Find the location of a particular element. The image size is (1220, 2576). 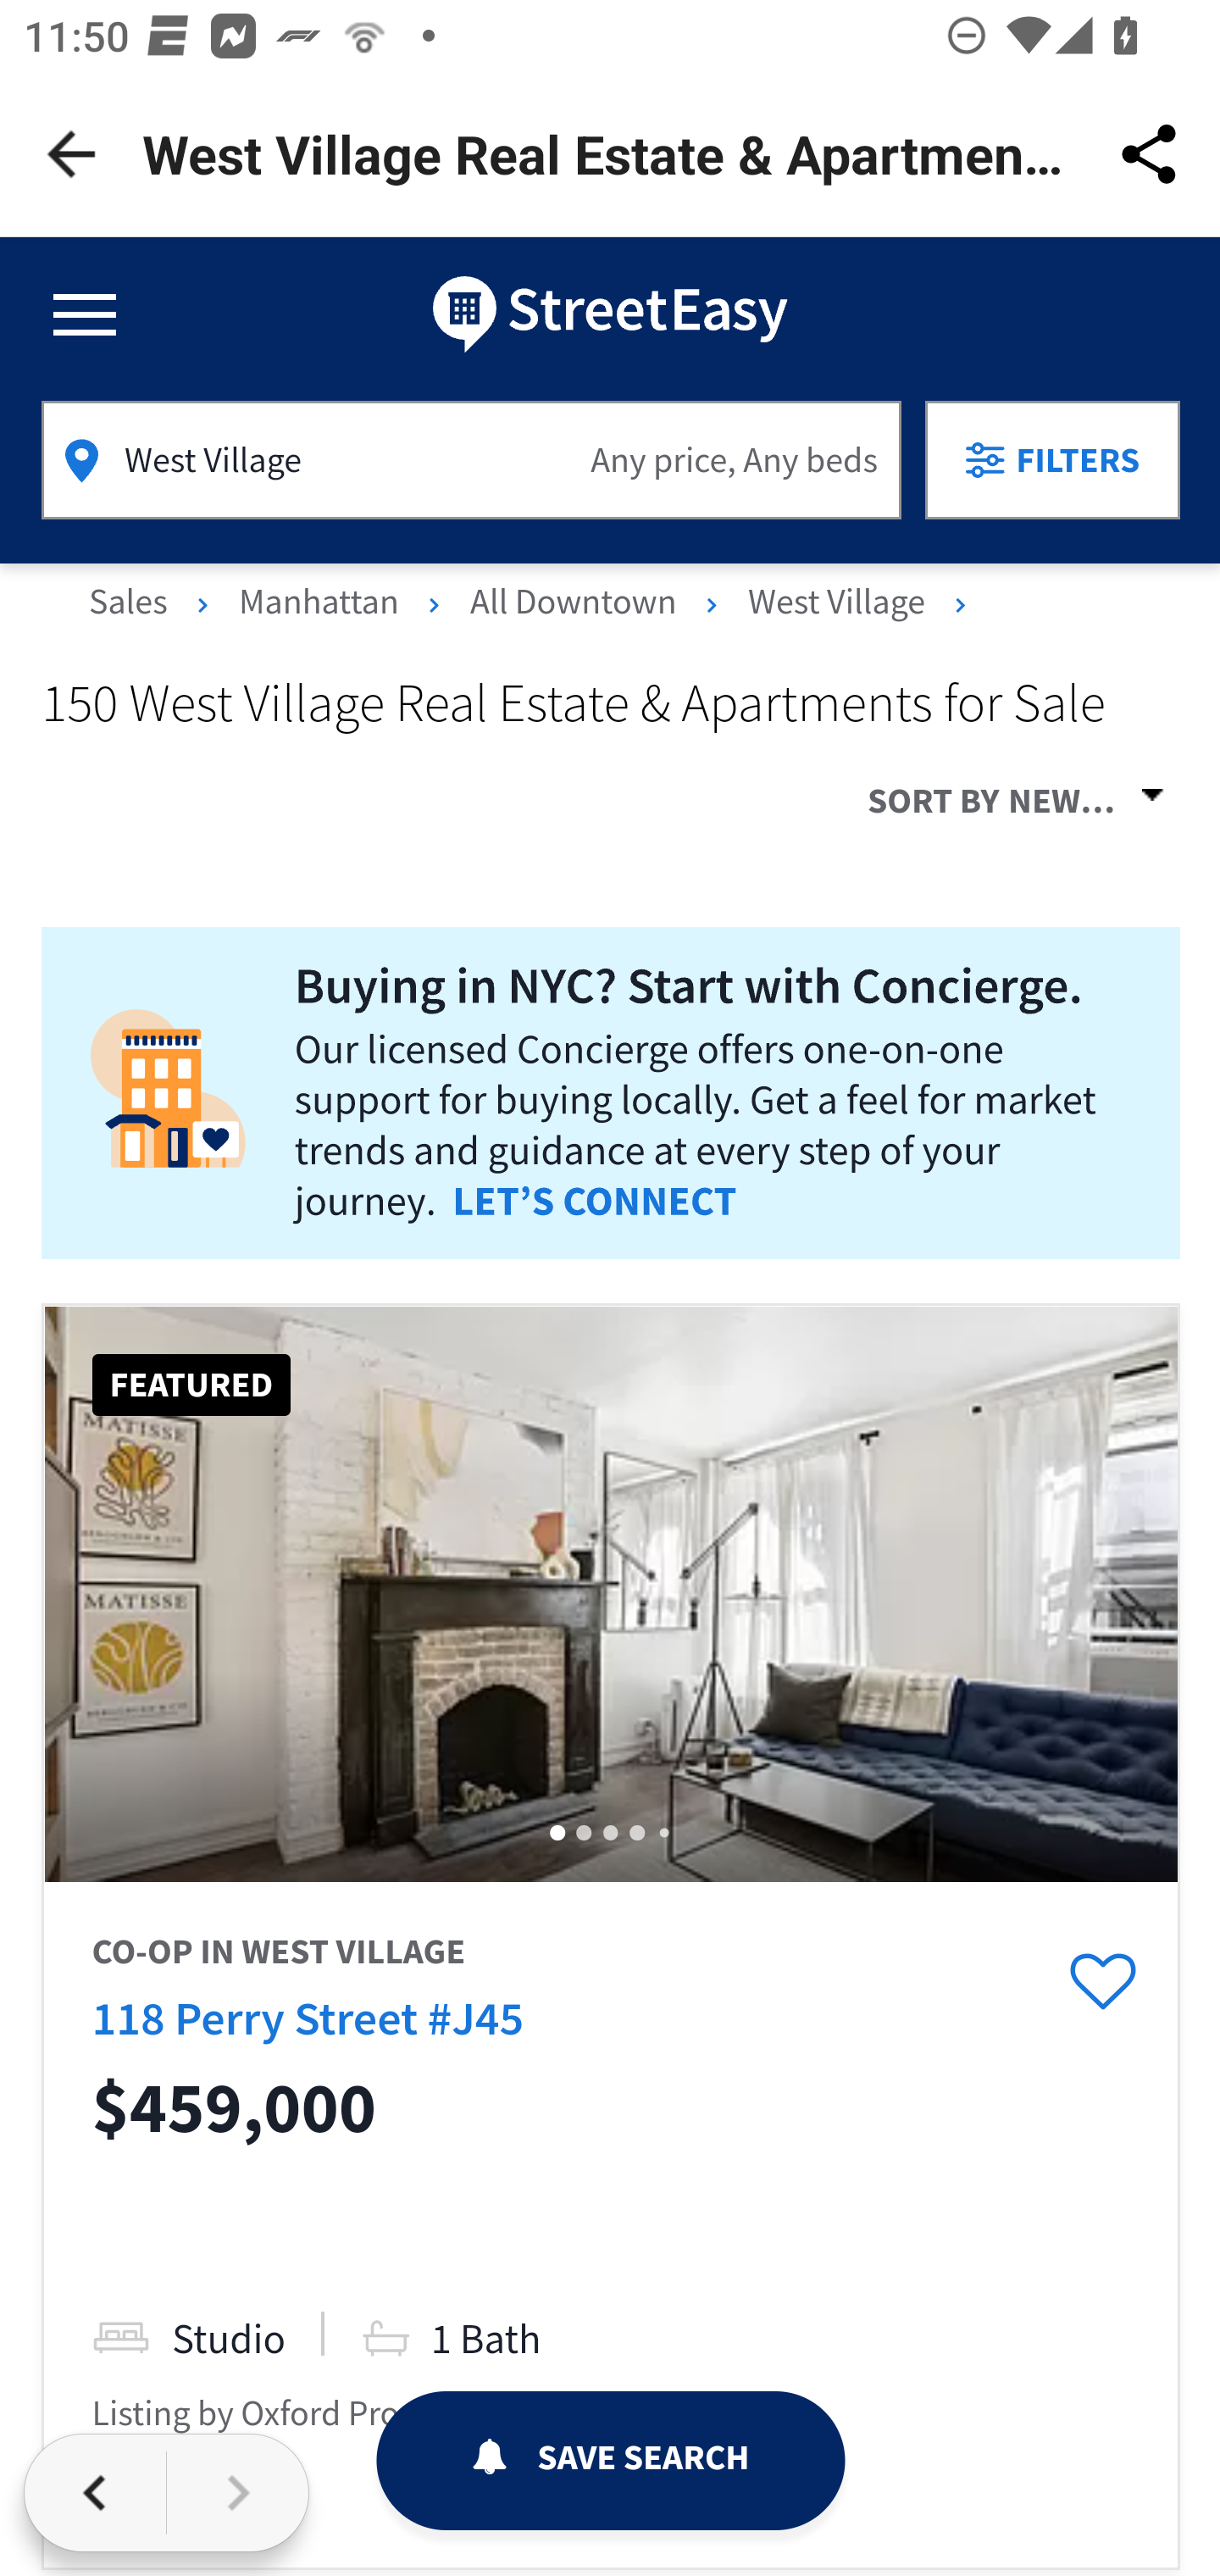

118 Perry Street #J45 is located at coordinates (307, 2017).